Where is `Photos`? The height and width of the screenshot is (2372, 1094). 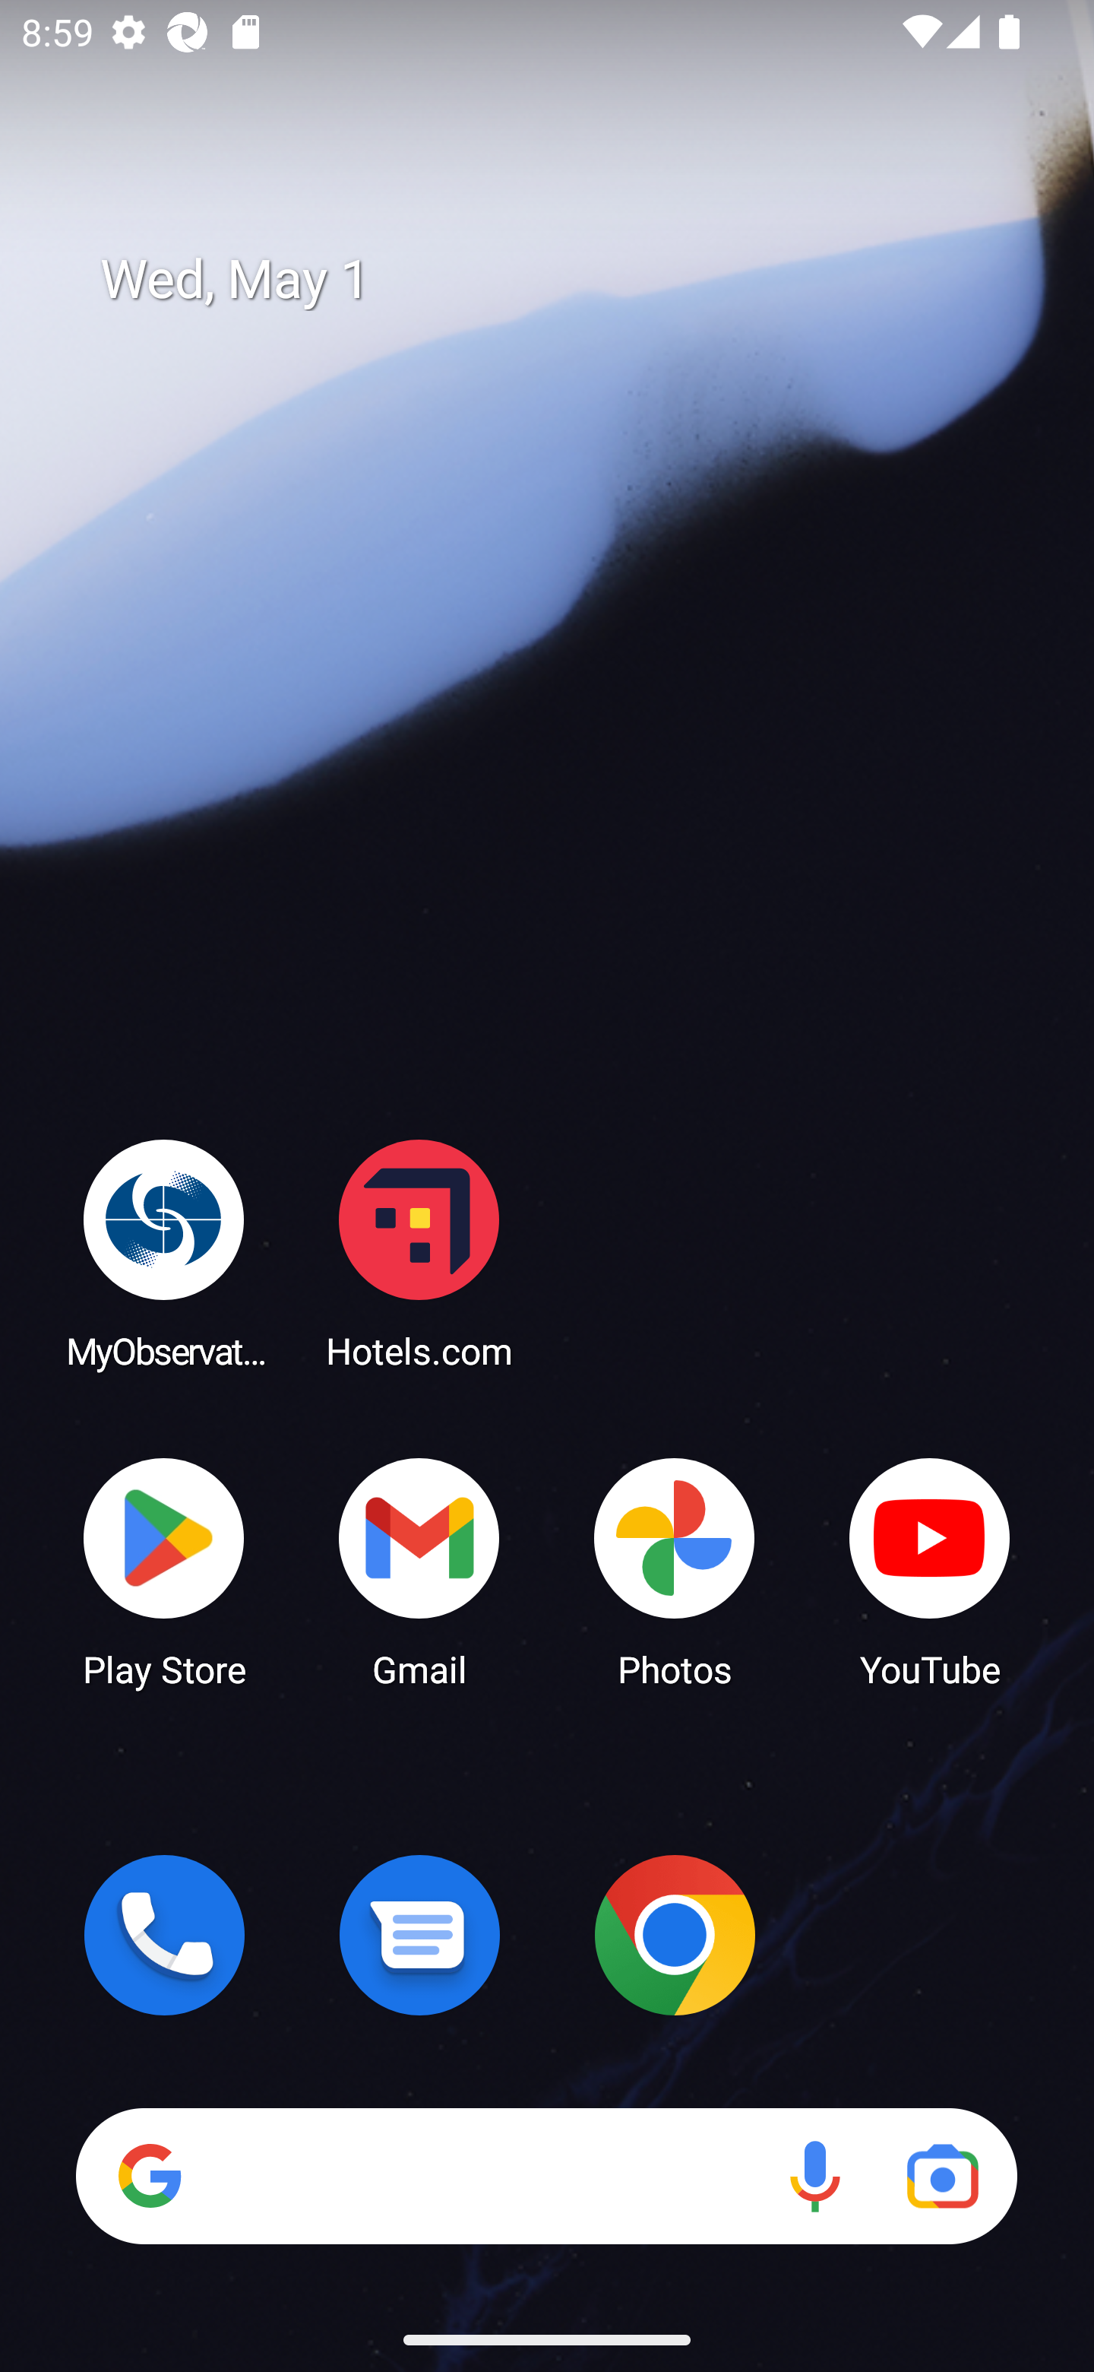
Photos is located at coordinates (675, 1571).